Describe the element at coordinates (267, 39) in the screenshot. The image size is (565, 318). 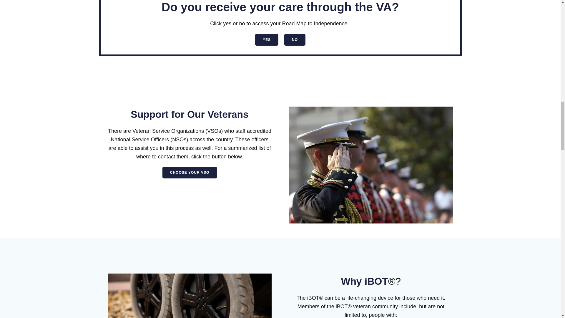
I see `YES` at that location.